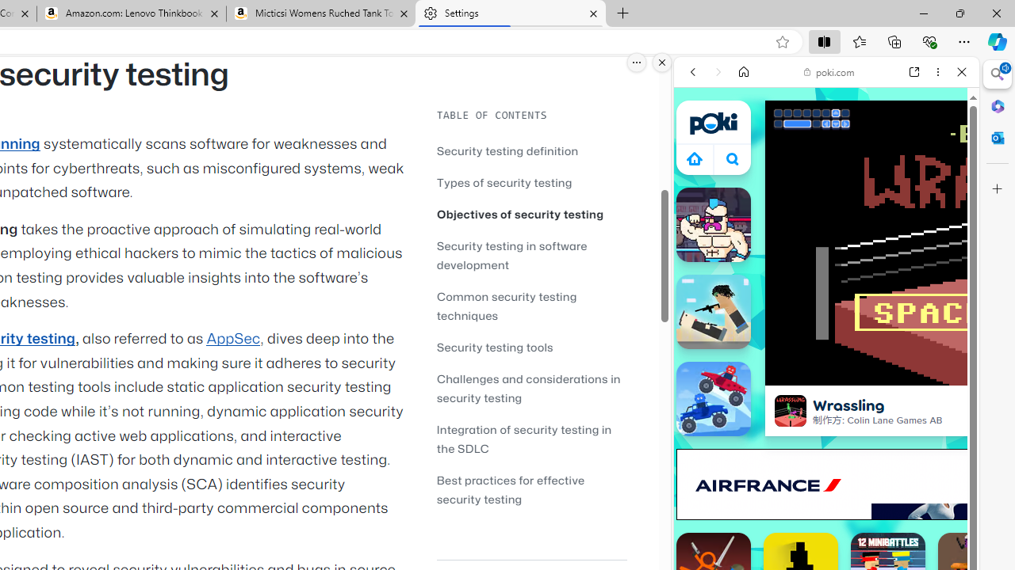 The width and height of the screenshot is (1015, 570). What do you see at coordinates (523, 439) in the screenshot?
I see `Integration of security testing in the SDLC` at bounding box center [523, 439].